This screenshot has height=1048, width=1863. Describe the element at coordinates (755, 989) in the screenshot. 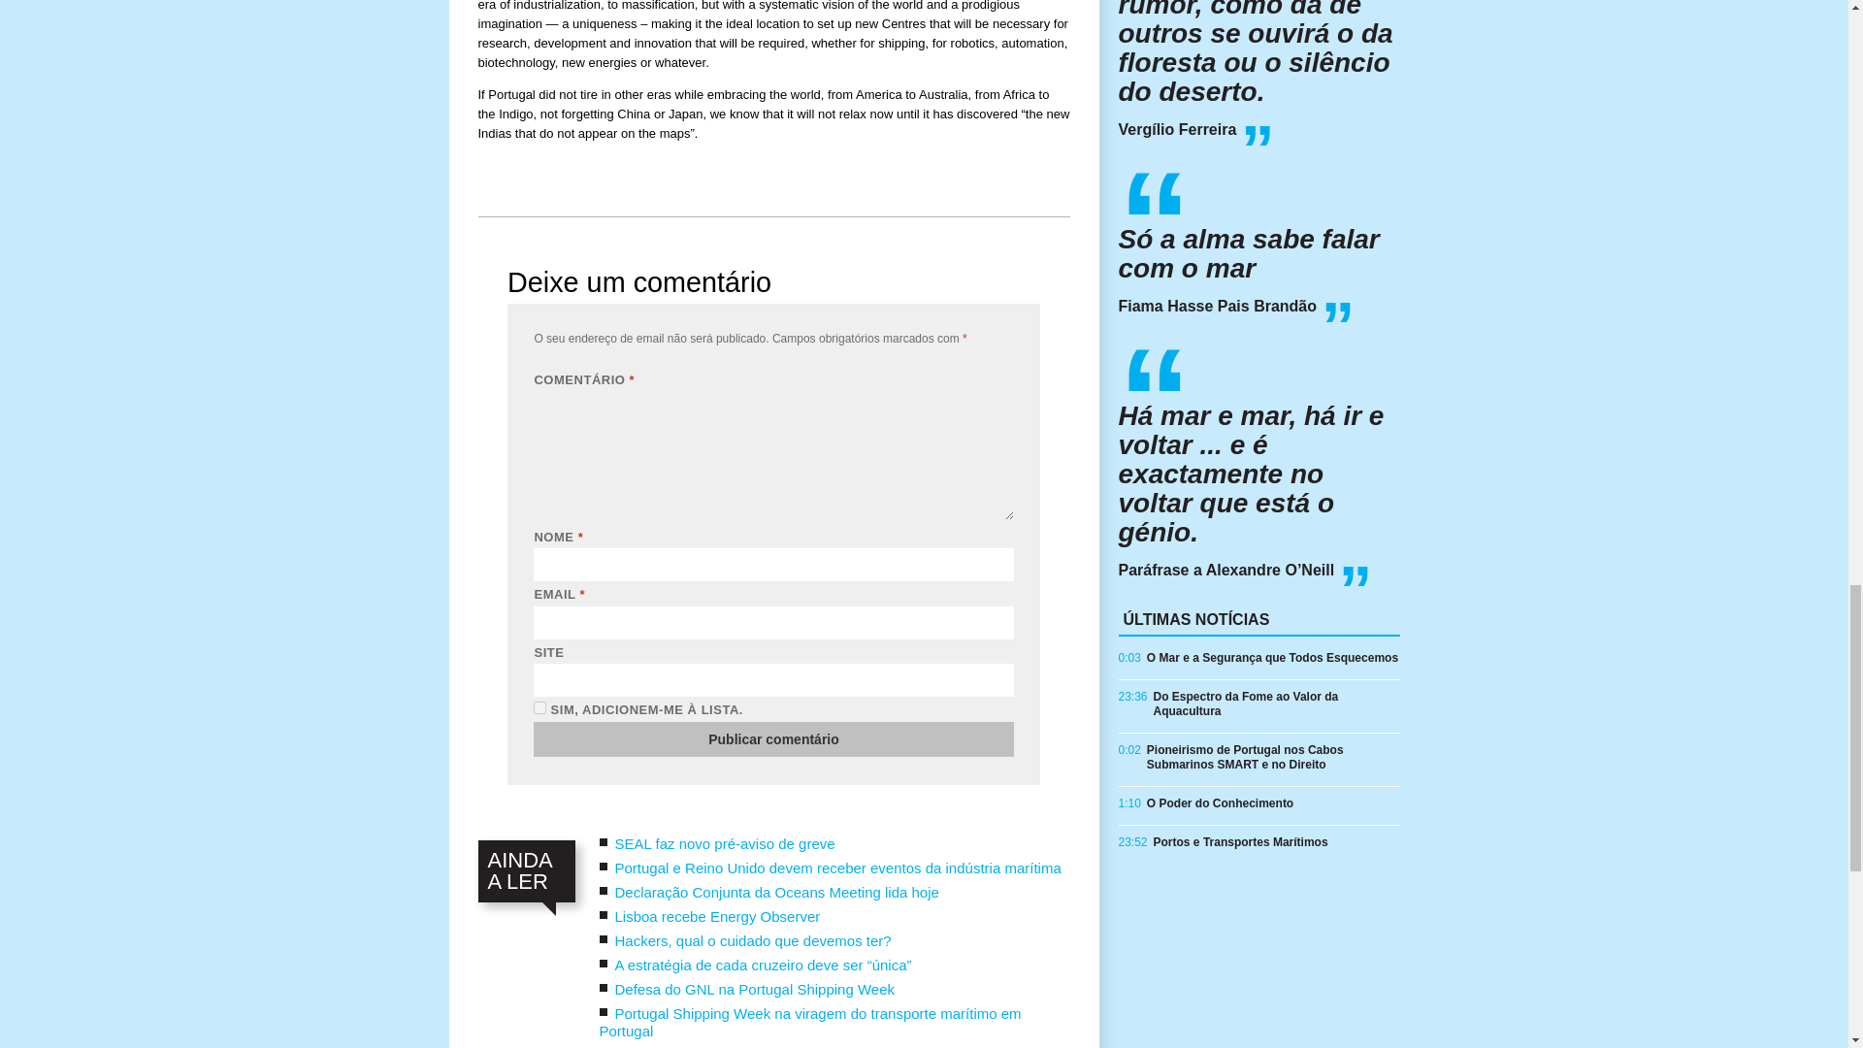

I see `Defesa do GNL na Portugal Shipping Week` at that location.